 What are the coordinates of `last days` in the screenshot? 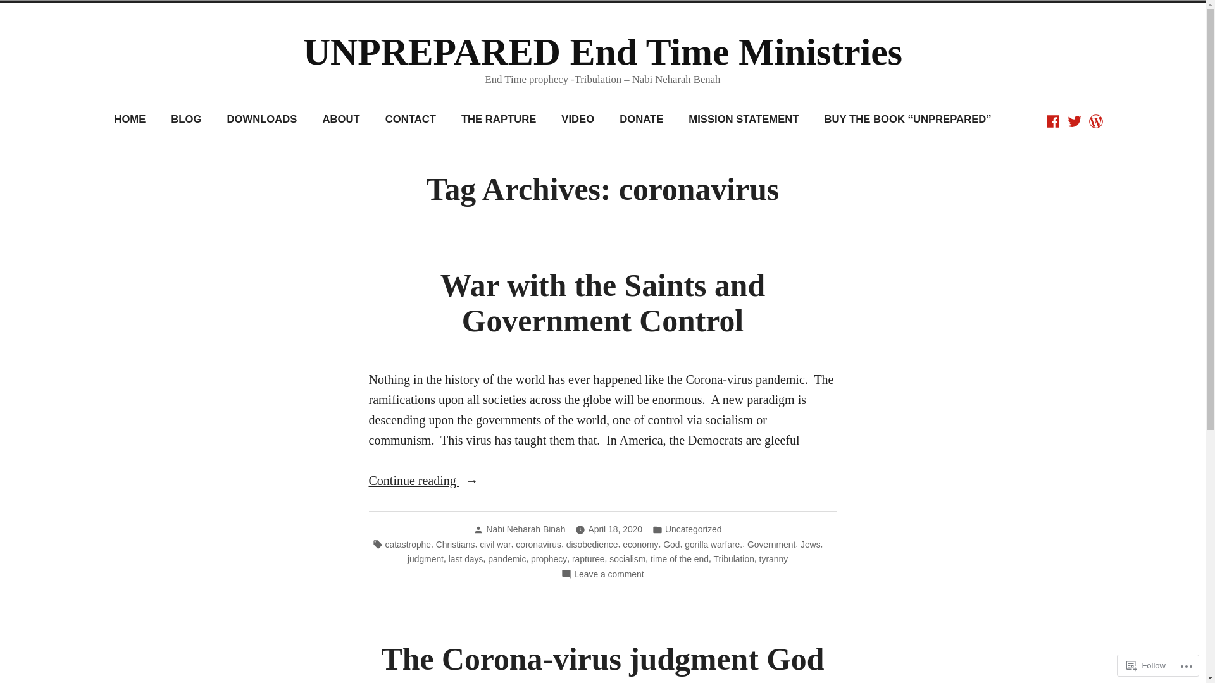 It's located at (466, 559).